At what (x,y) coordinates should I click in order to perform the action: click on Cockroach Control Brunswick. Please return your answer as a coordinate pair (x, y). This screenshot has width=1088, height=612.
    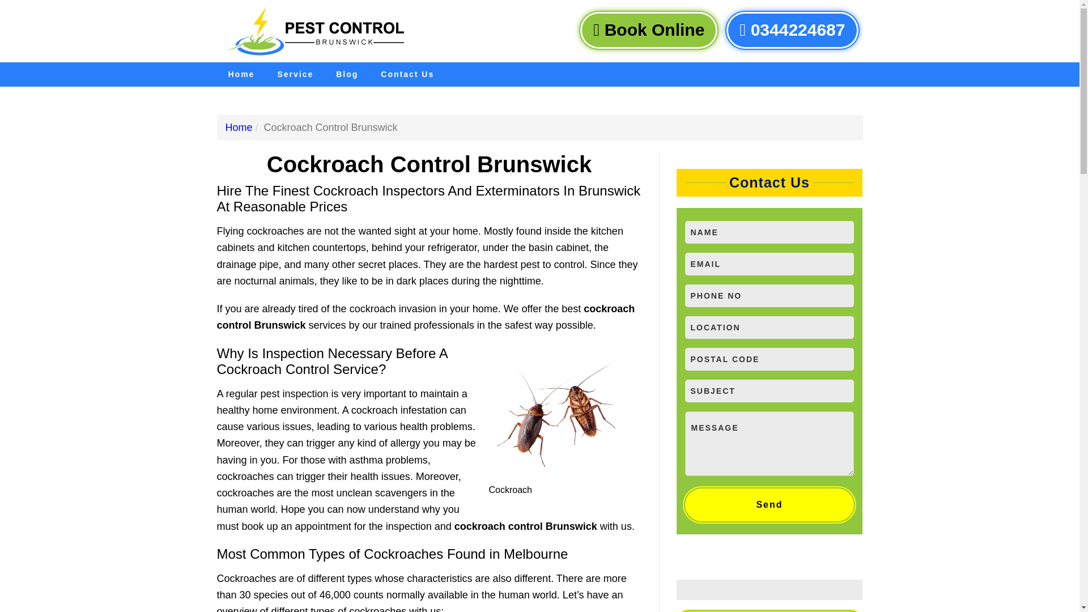
    Looking at the image, I should click on (565, 414).